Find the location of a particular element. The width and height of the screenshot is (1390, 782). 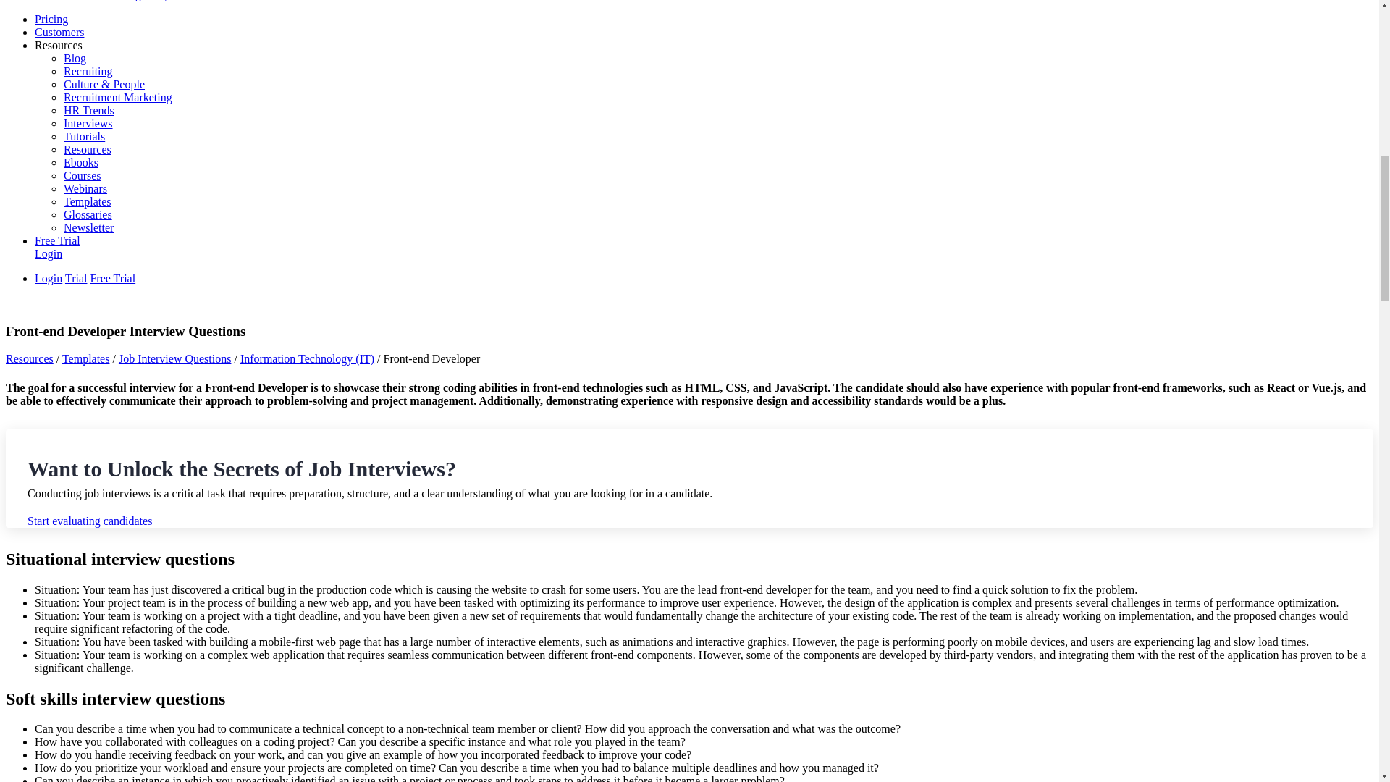

Ebooks is located at coordinates (81, 162).